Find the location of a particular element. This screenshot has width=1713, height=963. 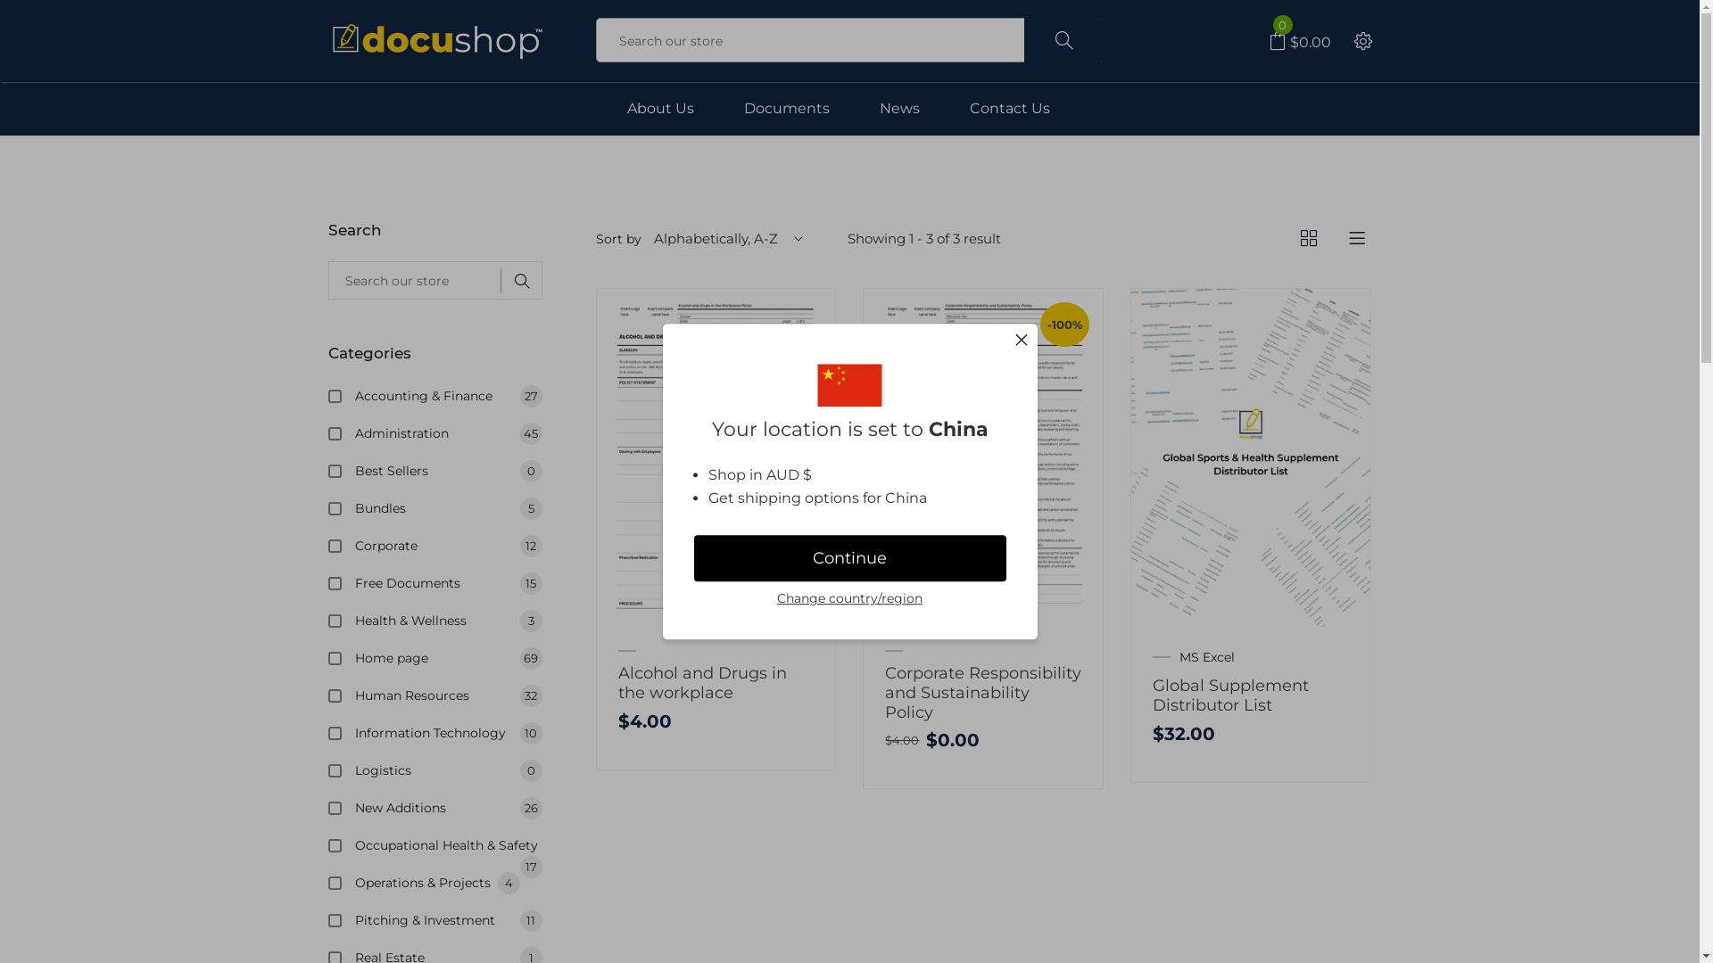

Best Sellers
0 is located at coordinates (449, 471).